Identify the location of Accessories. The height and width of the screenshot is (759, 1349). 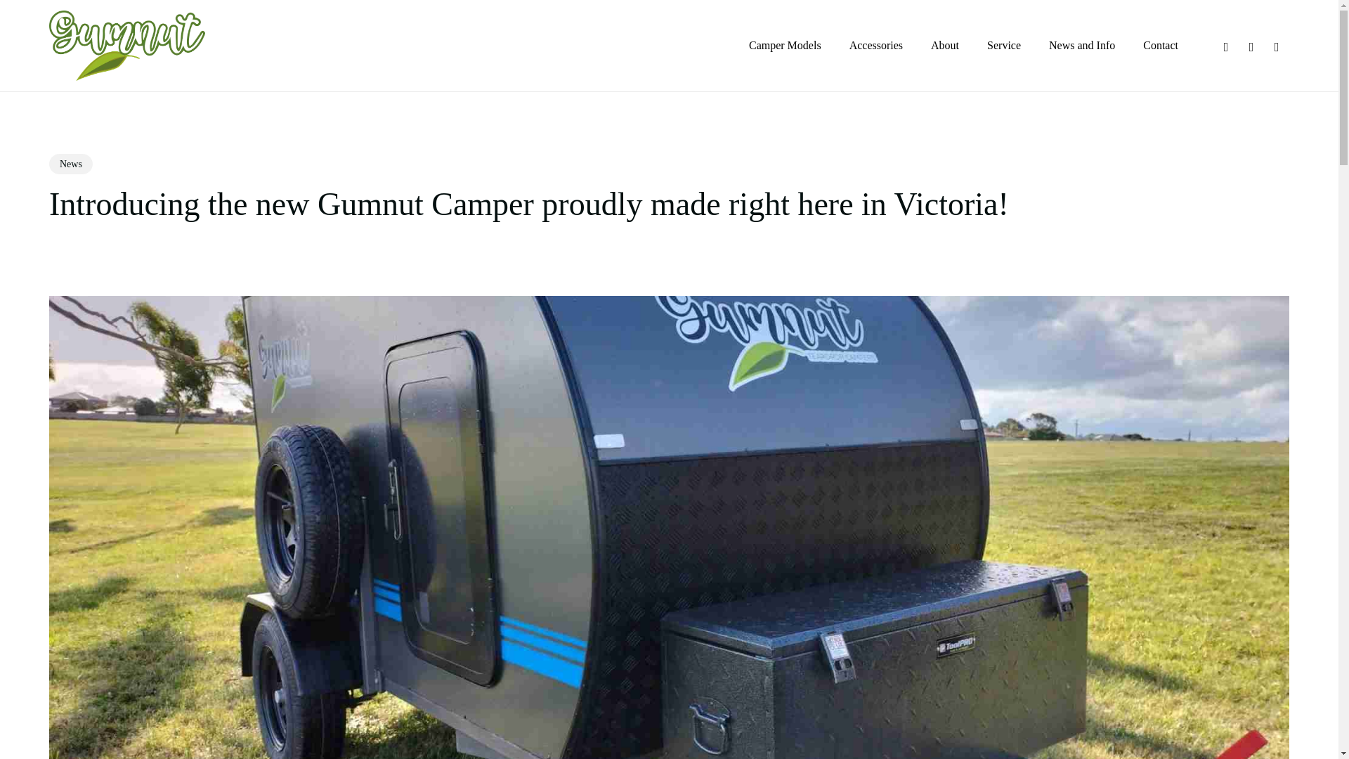
(875, 46).